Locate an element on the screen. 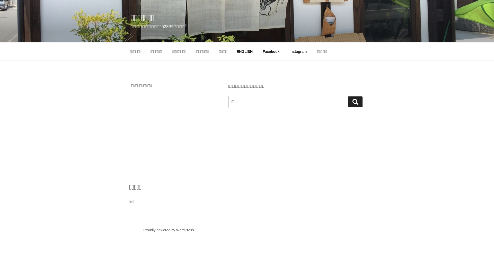 This screenshot has height=277, width=494. instagram is located at coordinates (298, 51).